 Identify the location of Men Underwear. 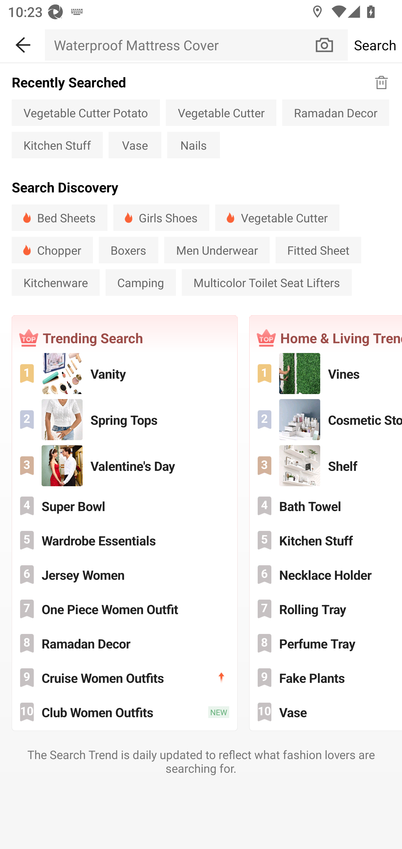
(217, 250).